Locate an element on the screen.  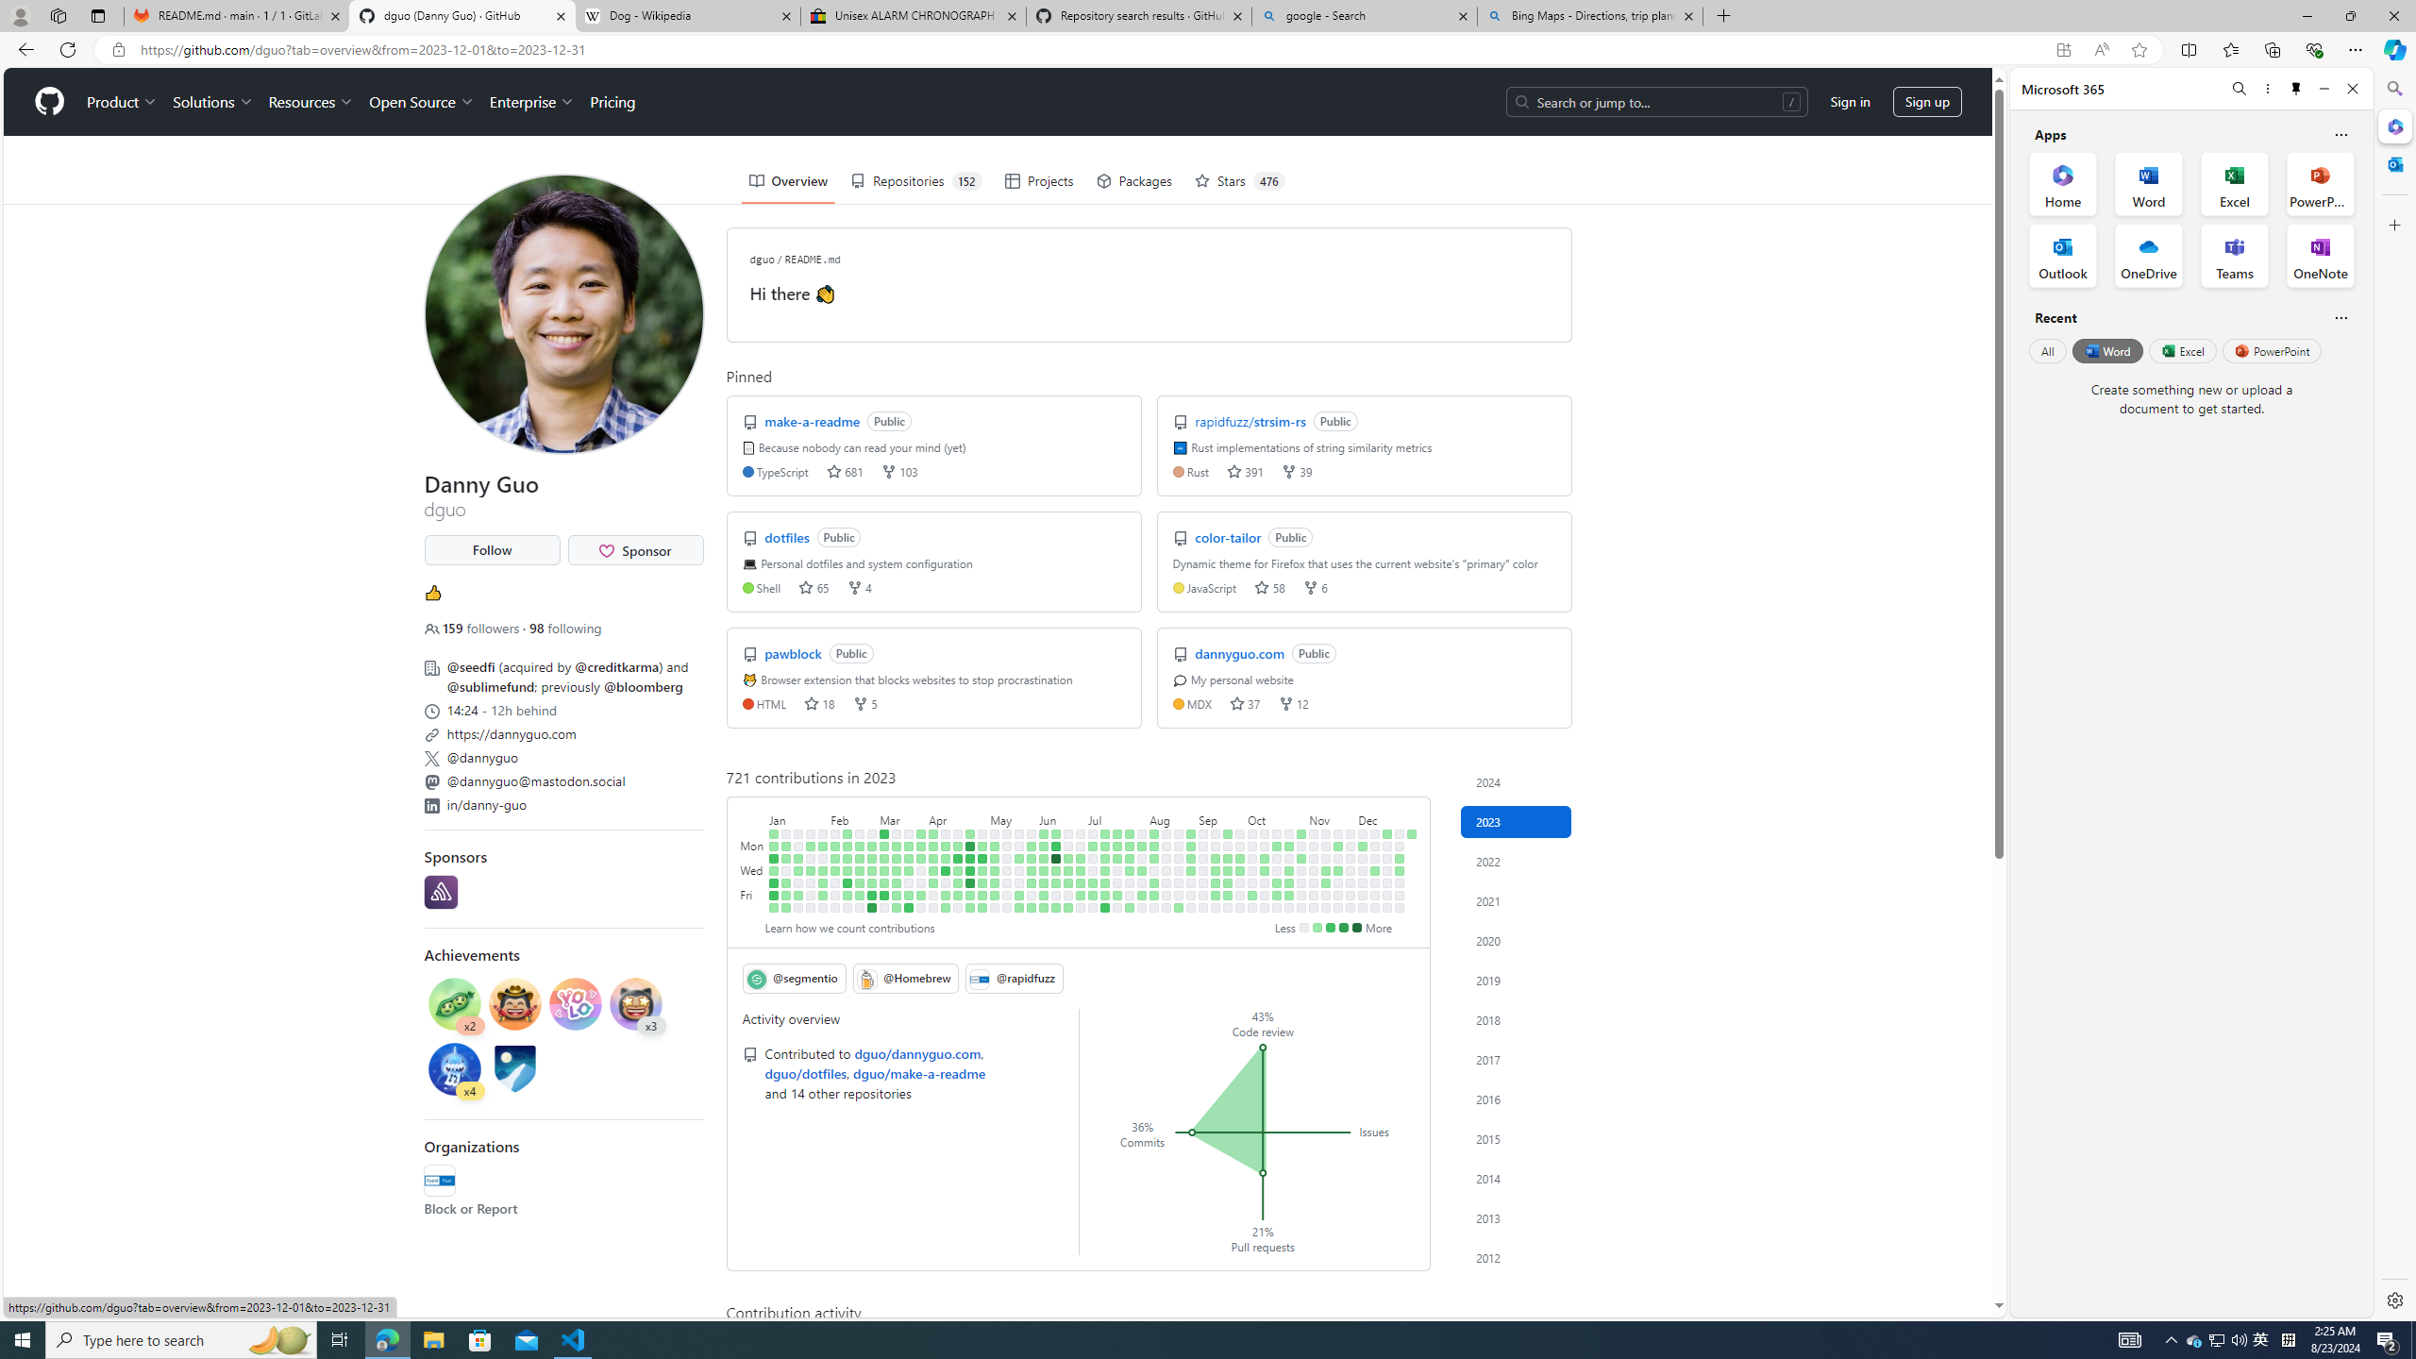
14 contributions on March 5th. is located at coordinates (883, 833).